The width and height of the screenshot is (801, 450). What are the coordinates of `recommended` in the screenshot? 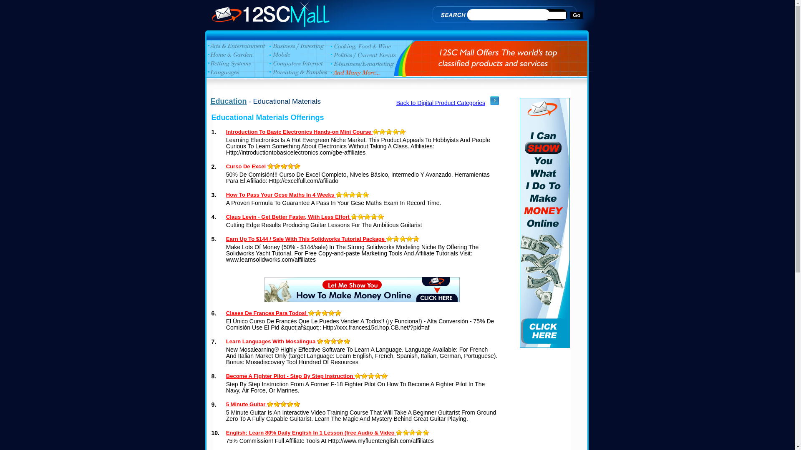 It's located at (378, 376).